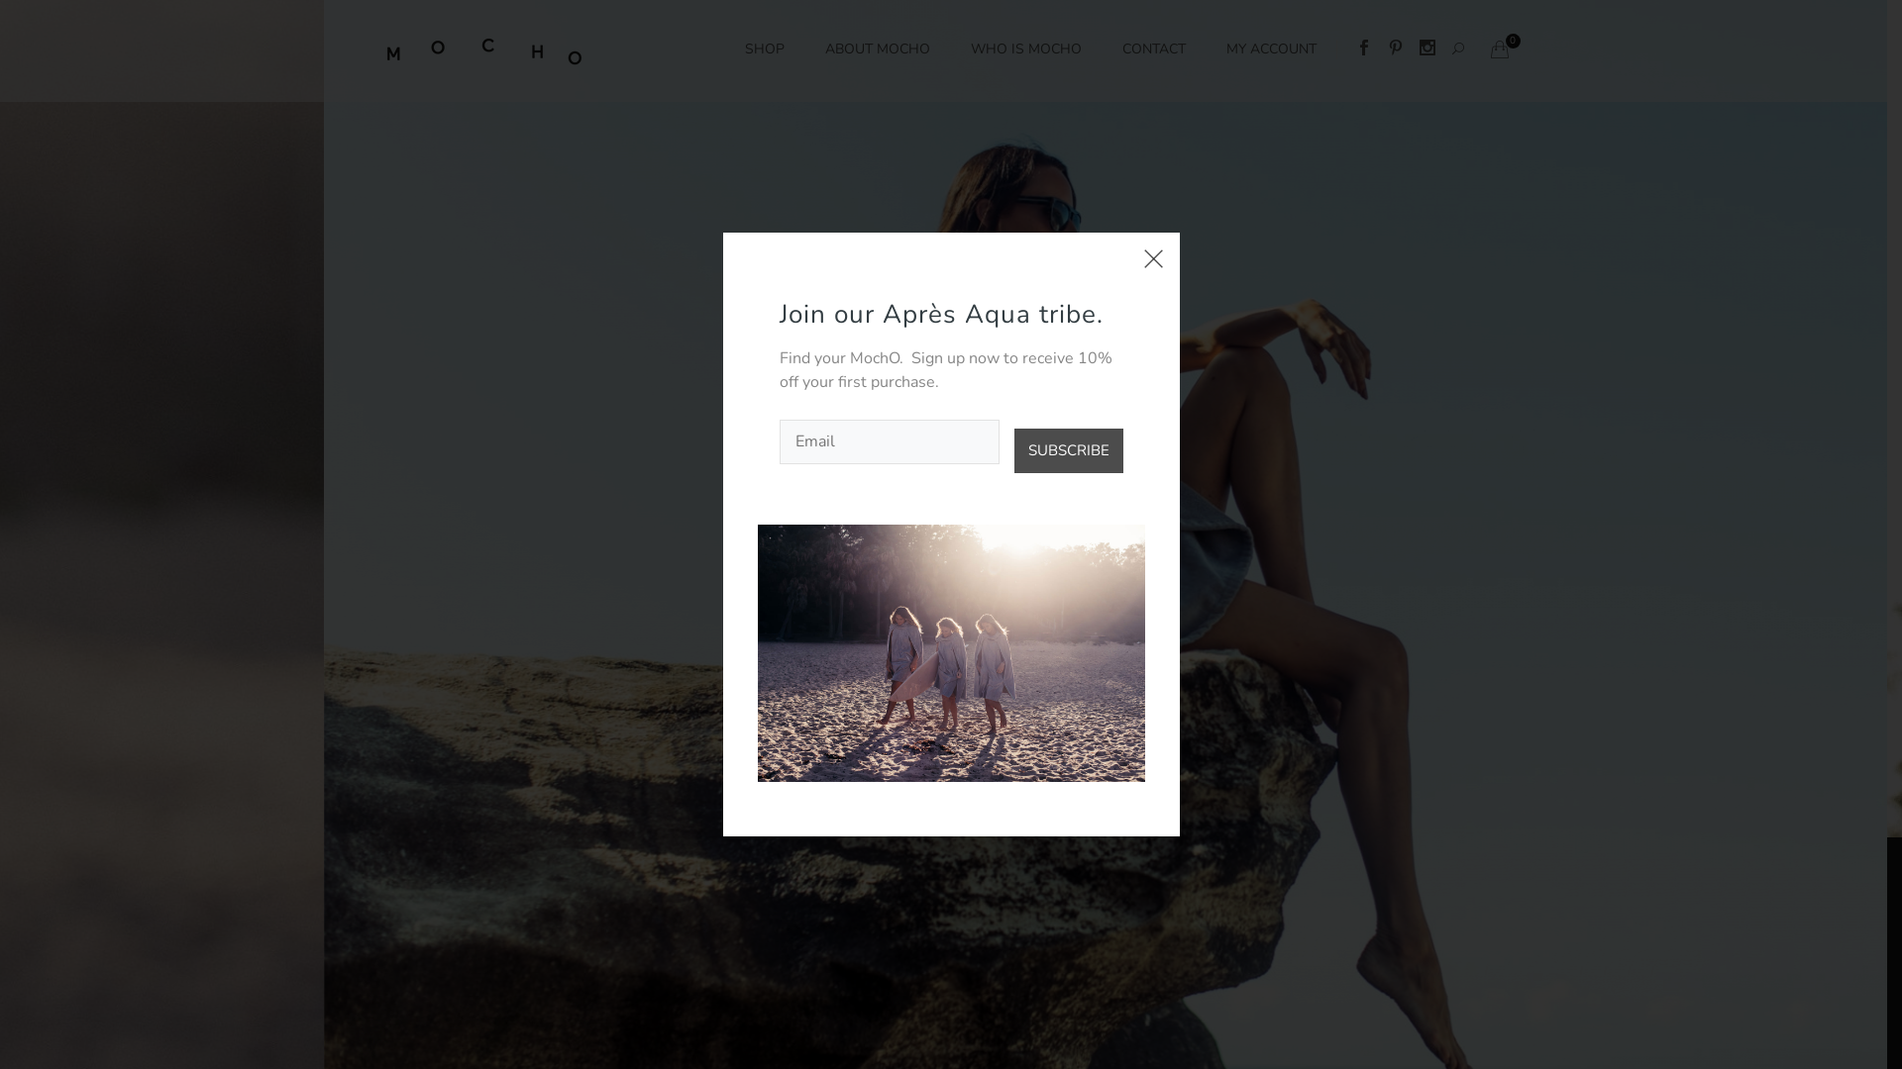  Describe the element at coordinates (1363, 50) in the screenshot. I see `Facebook` at that location.